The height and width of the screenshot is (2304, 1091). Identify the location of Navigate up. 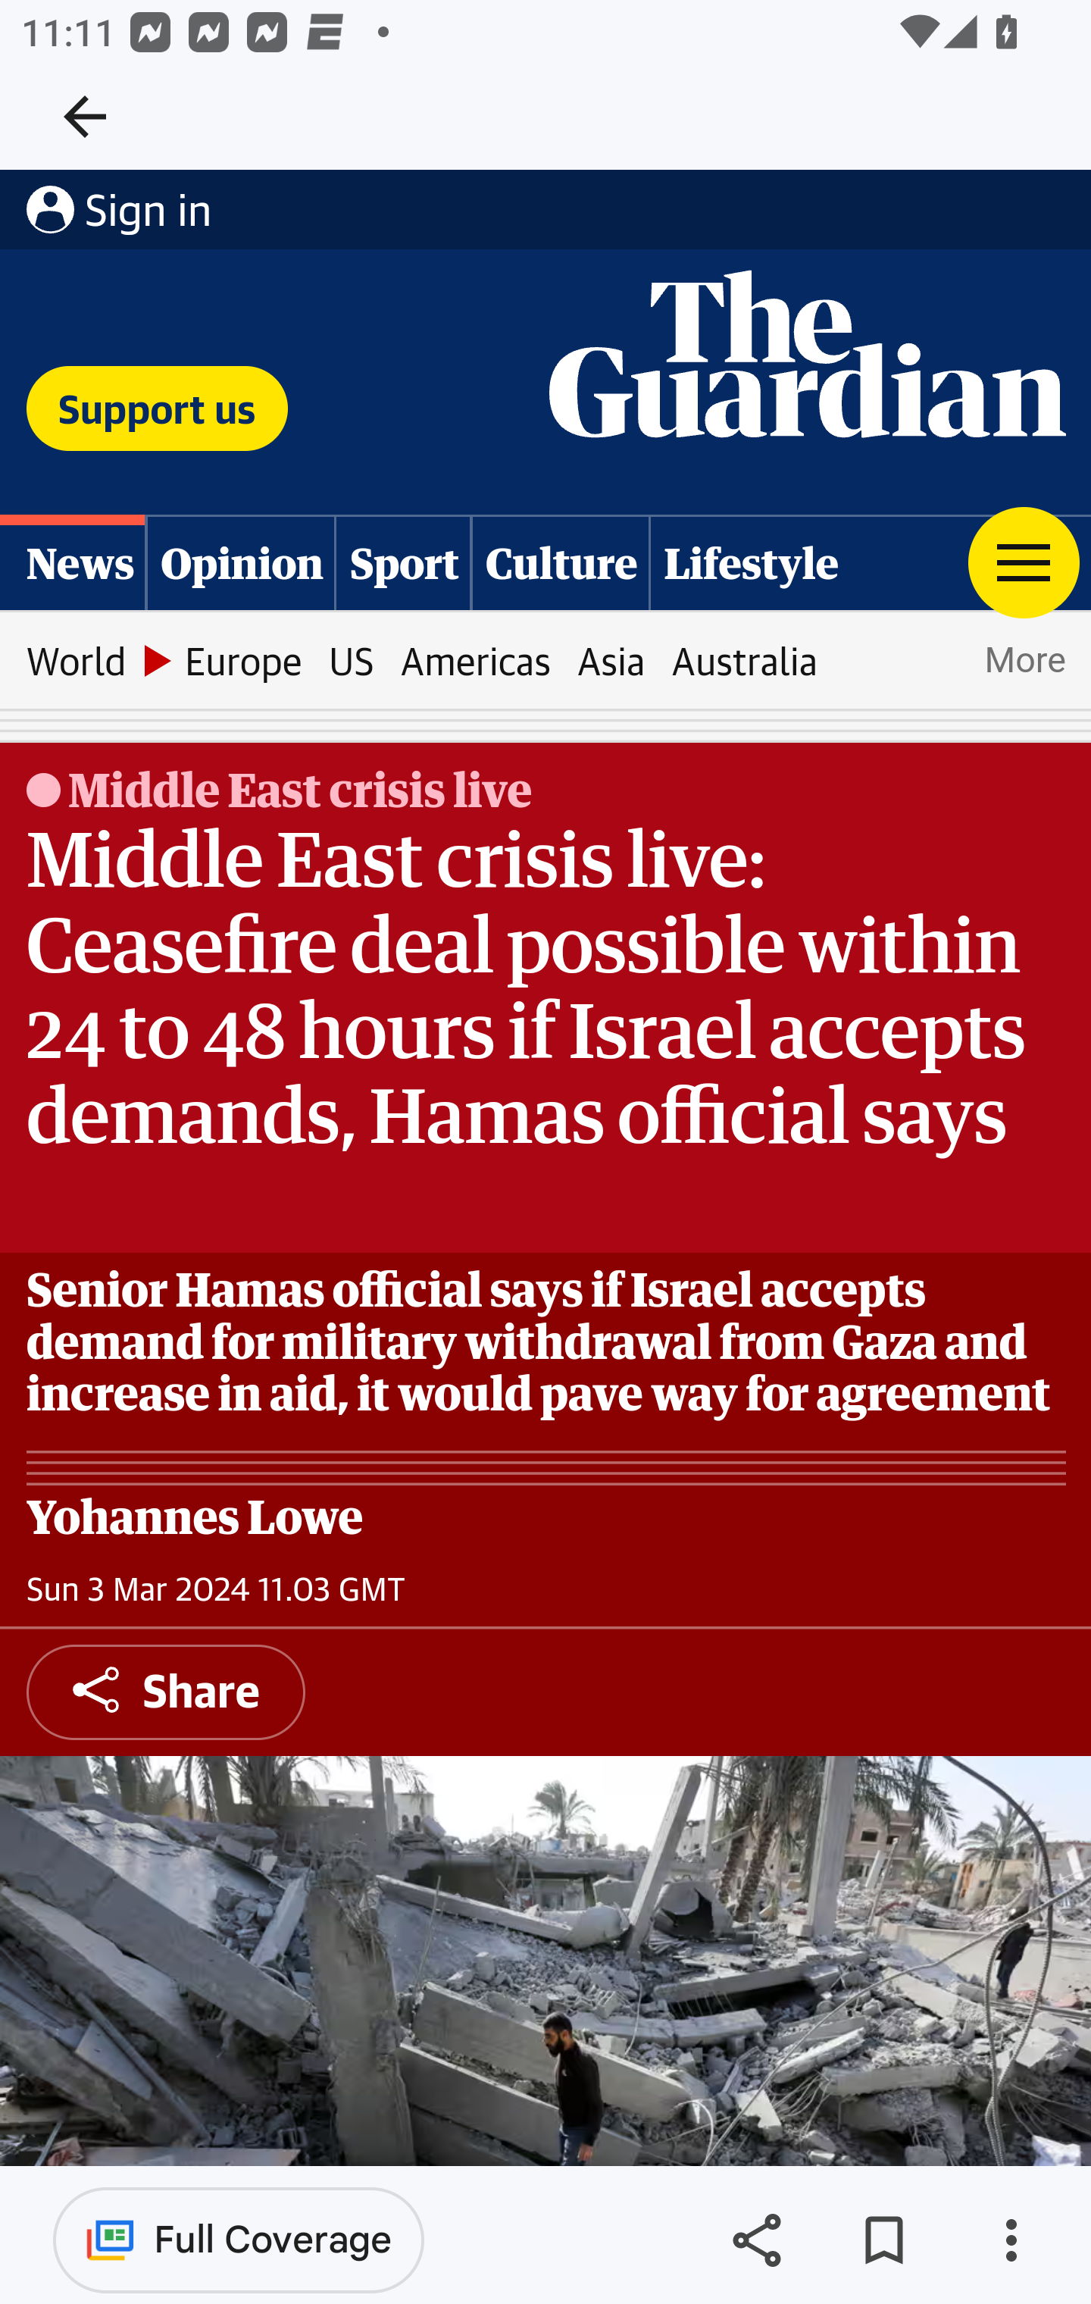
(85, 117).